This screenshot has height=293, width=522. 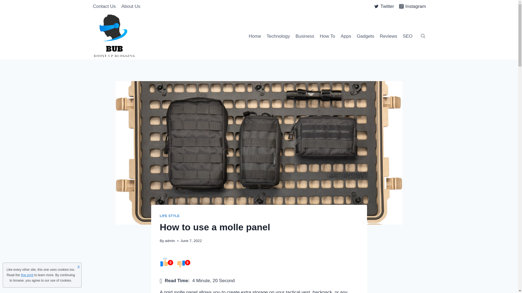 What do you see at coordinates (412, 7) in the screenshot?
I see `Instagram` at bounding box center [412, 7].